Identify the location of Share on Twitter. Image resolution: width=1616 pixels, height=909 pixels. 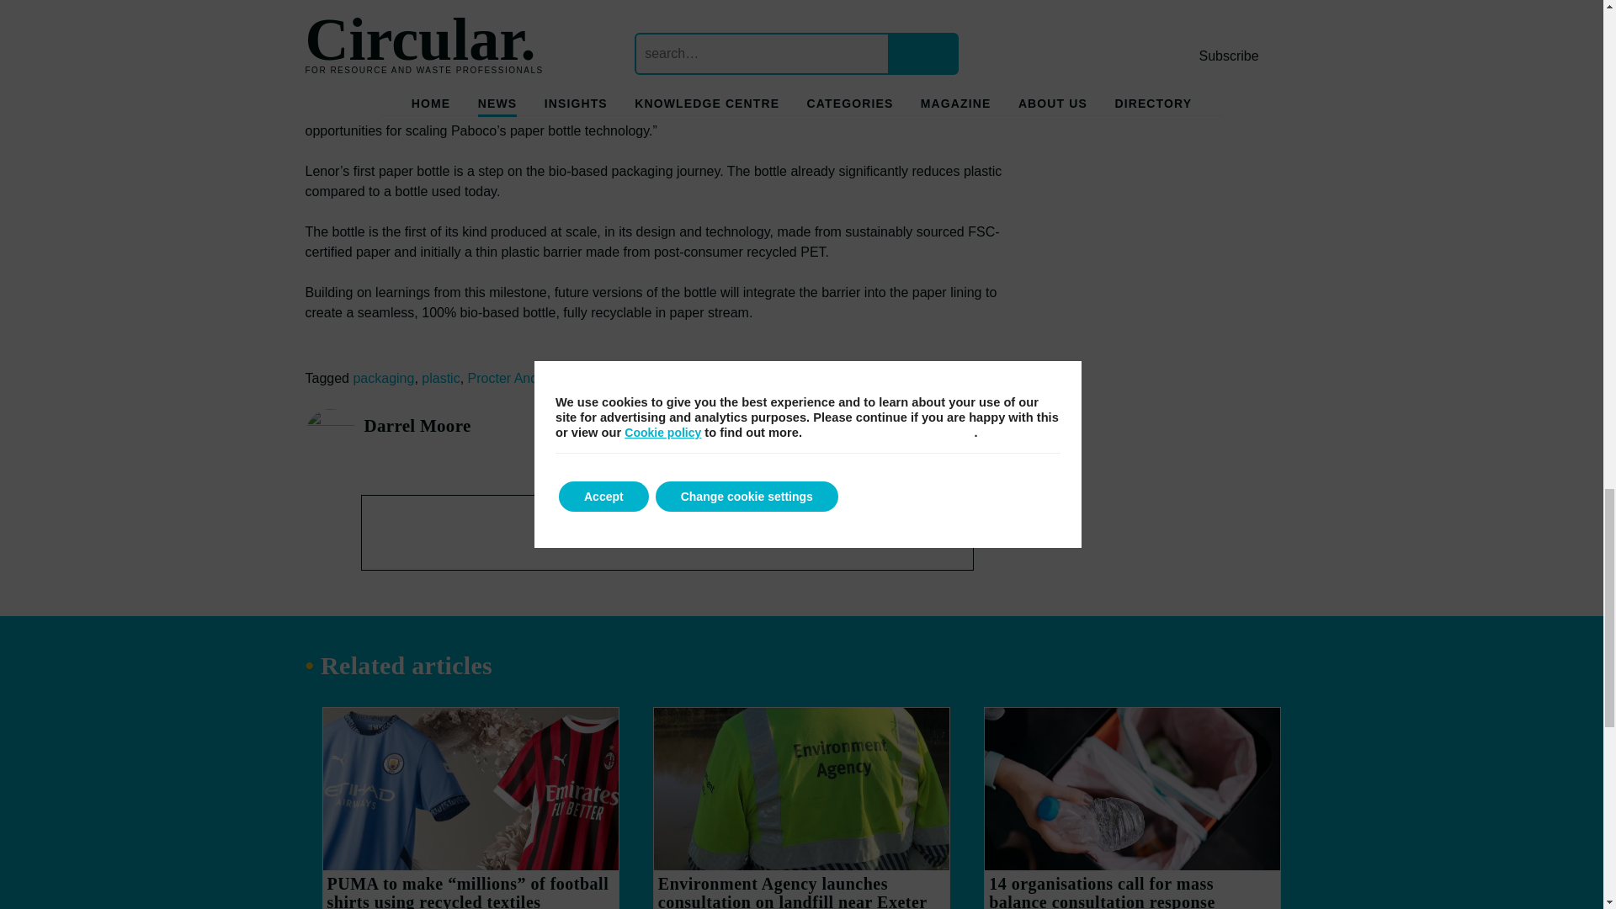
(828, 439).